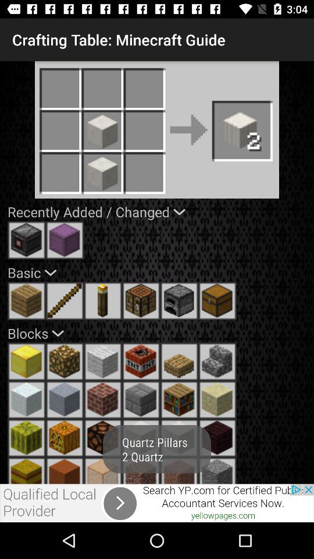  I want to click on select the block, so click(27, 362).